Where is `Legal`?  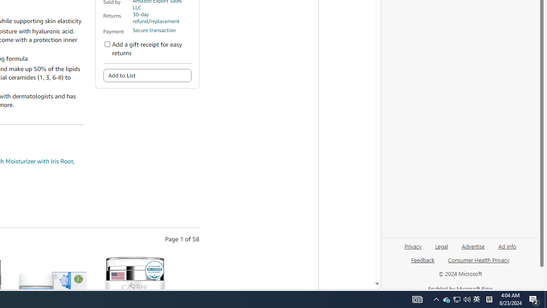
Legal is located at coordinates (441, 249).